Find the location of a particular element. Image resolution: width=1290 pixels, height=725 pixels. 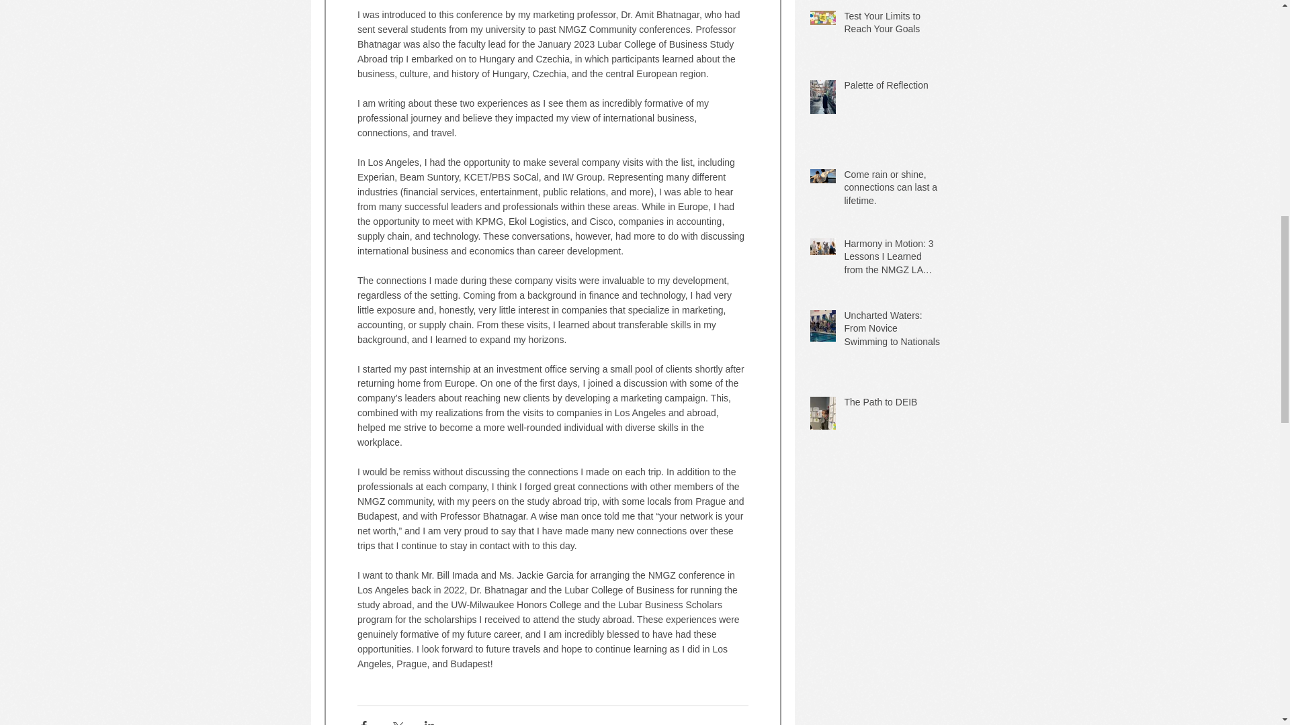

Palette of Reflection is located at coordinates (892, 88).